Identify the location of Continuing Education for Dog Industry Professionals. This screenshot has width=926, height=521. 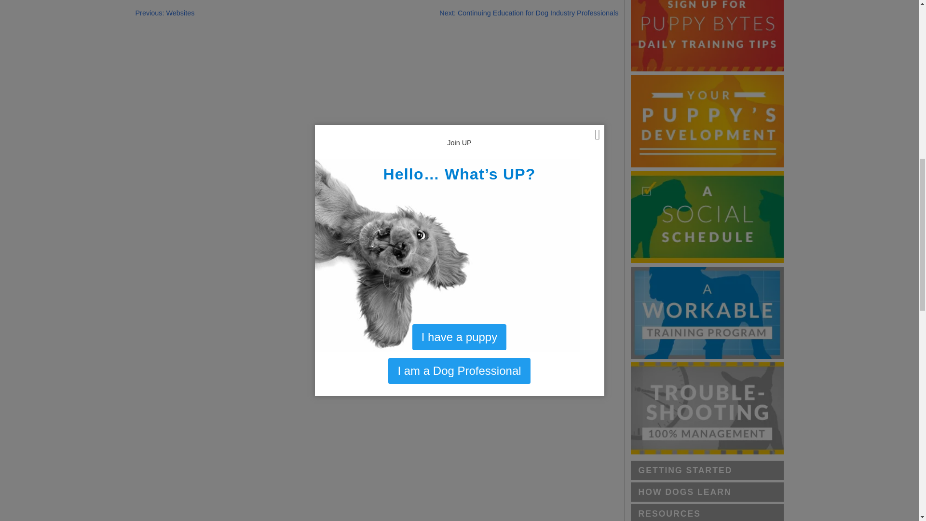
(529, 13).